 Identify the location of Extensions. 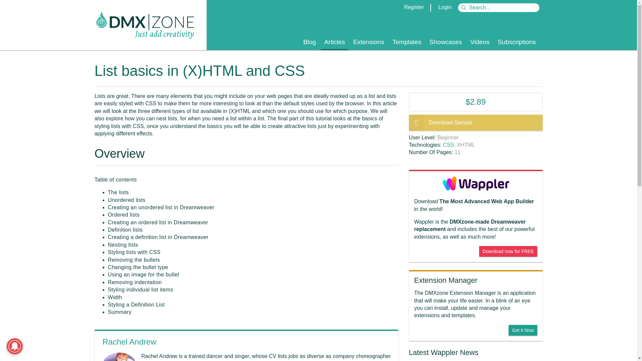
(368, 42).